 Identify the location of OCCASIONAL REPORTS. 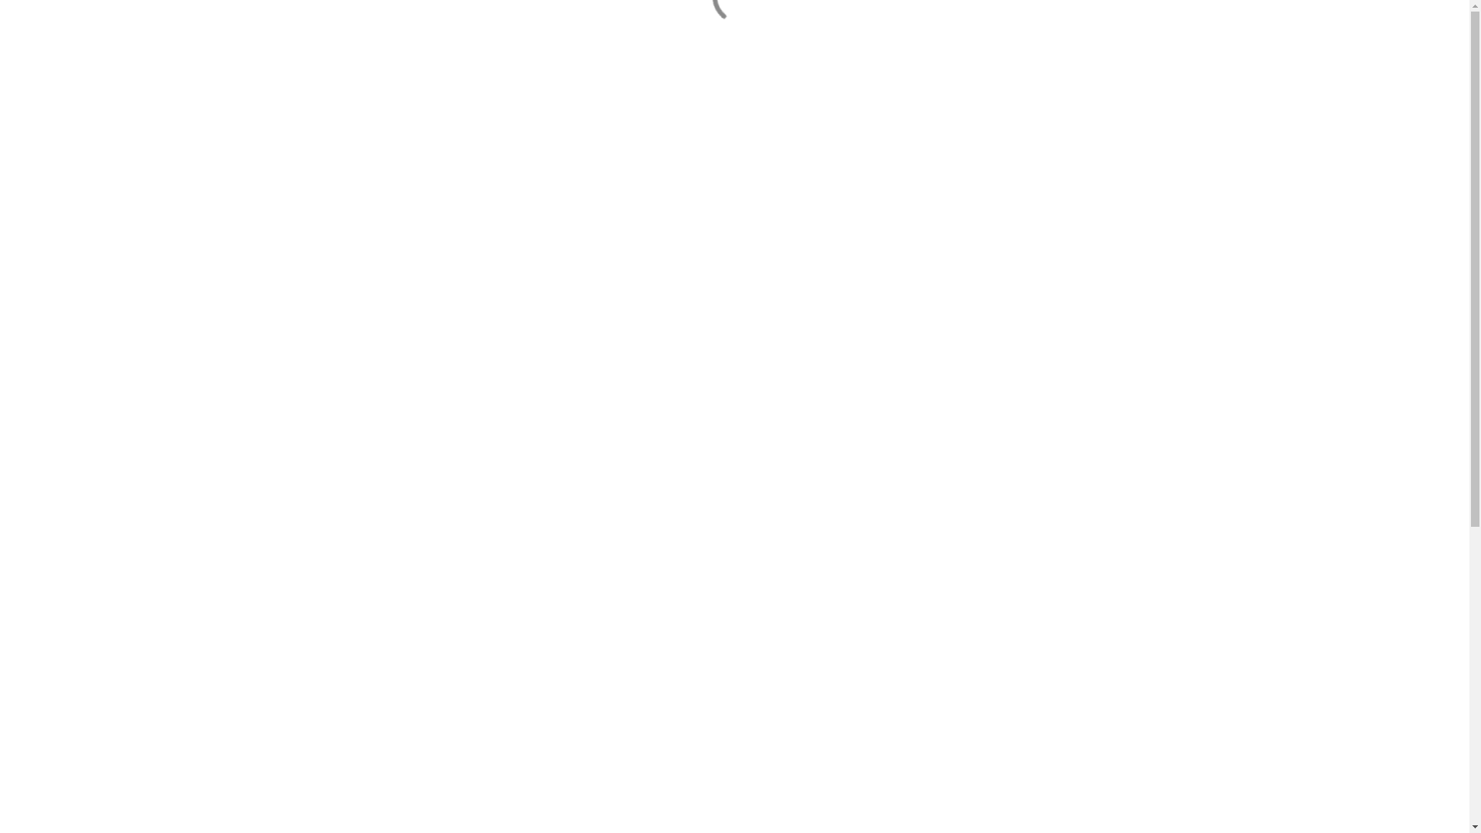
(292, 272).